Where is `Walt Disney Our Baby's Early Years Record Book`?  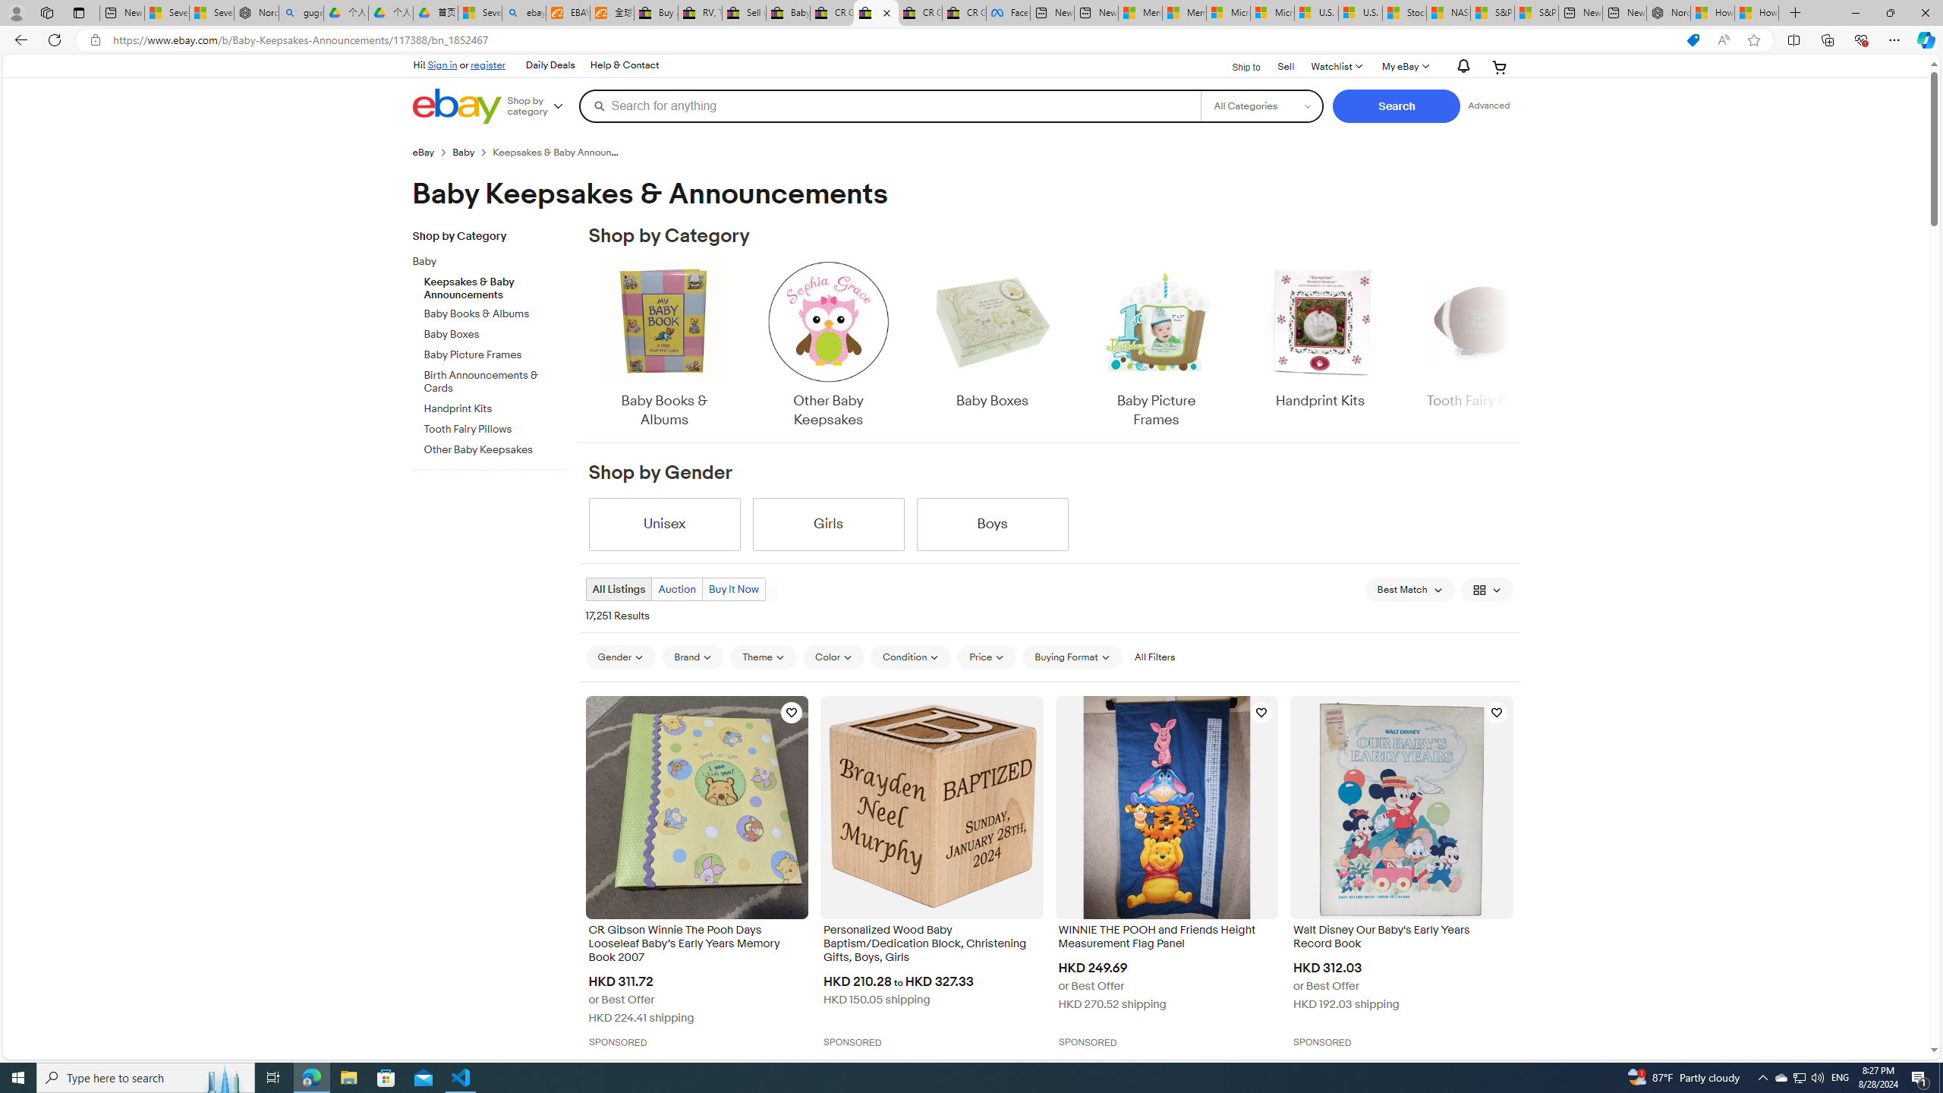 Walt Disney Our Baby's Early Years Record Book is located at coordinates (1401, 938).